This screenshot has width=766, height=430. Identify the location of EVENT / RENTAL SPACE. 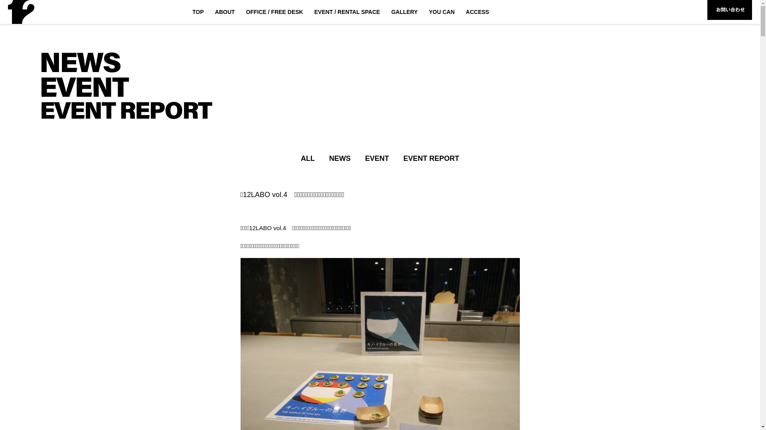
(347, 12).